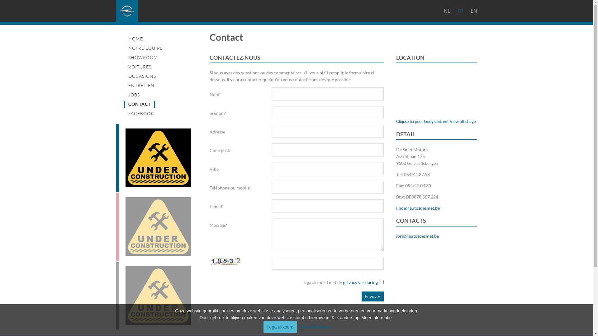 Image resolution: width=598 pixels, height=336 pixels. Describe the element at coordinates (373, 296) in the screenshot. I see `Envoyer` at that location.